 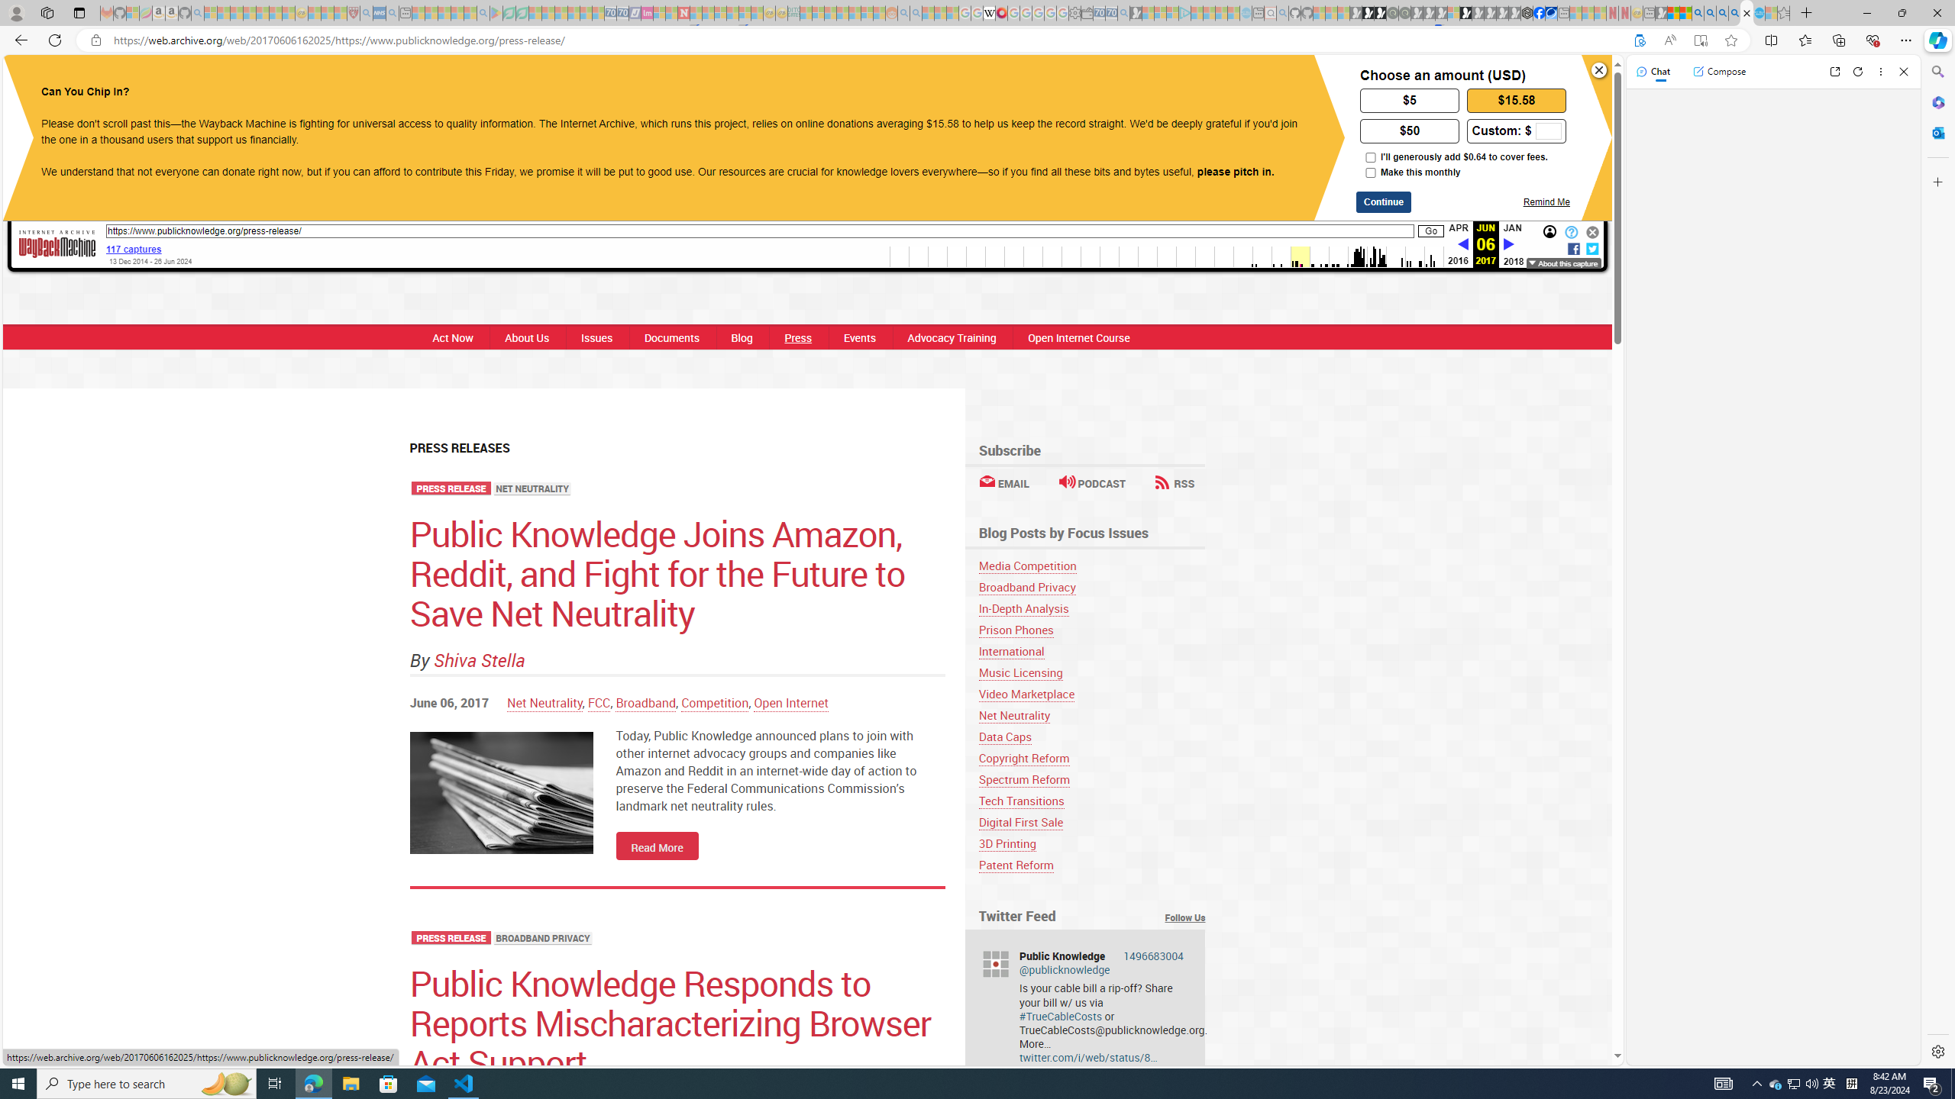 What do you see at coordinates (1024, 779) in the screenshot?
I see `Spectrum Reform` at bounding box center [1024, 779].